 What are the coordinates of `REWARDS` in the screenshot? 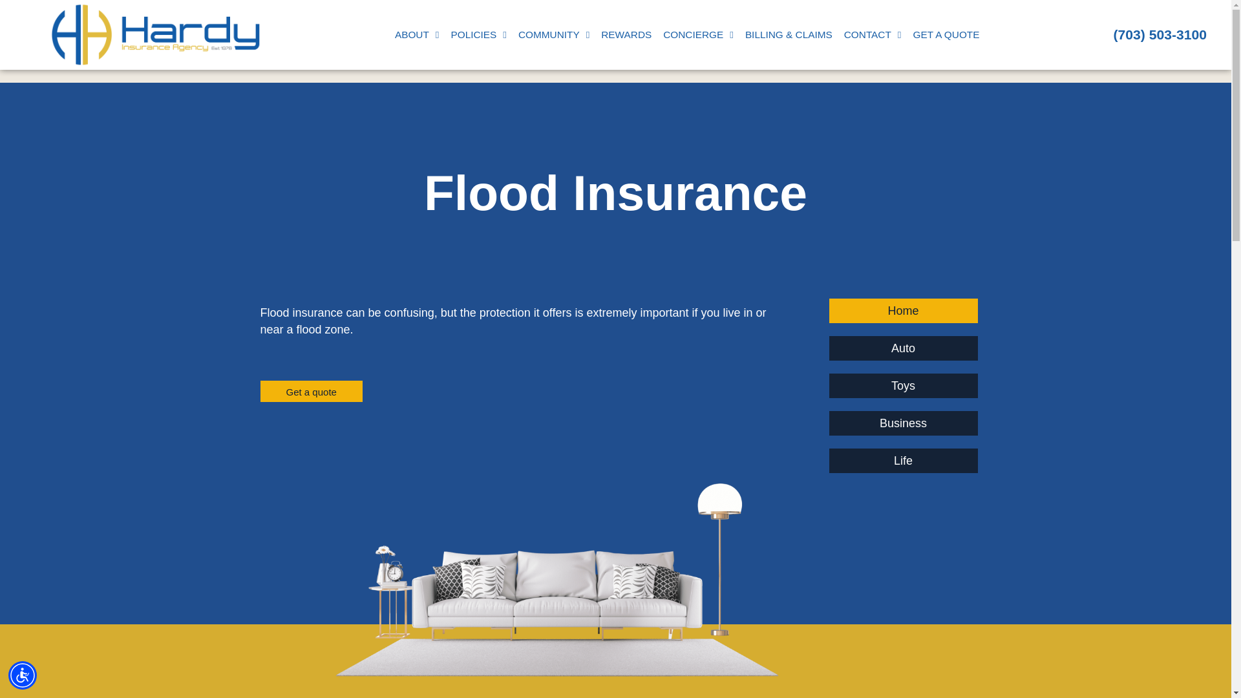 It's located at (626, 35).